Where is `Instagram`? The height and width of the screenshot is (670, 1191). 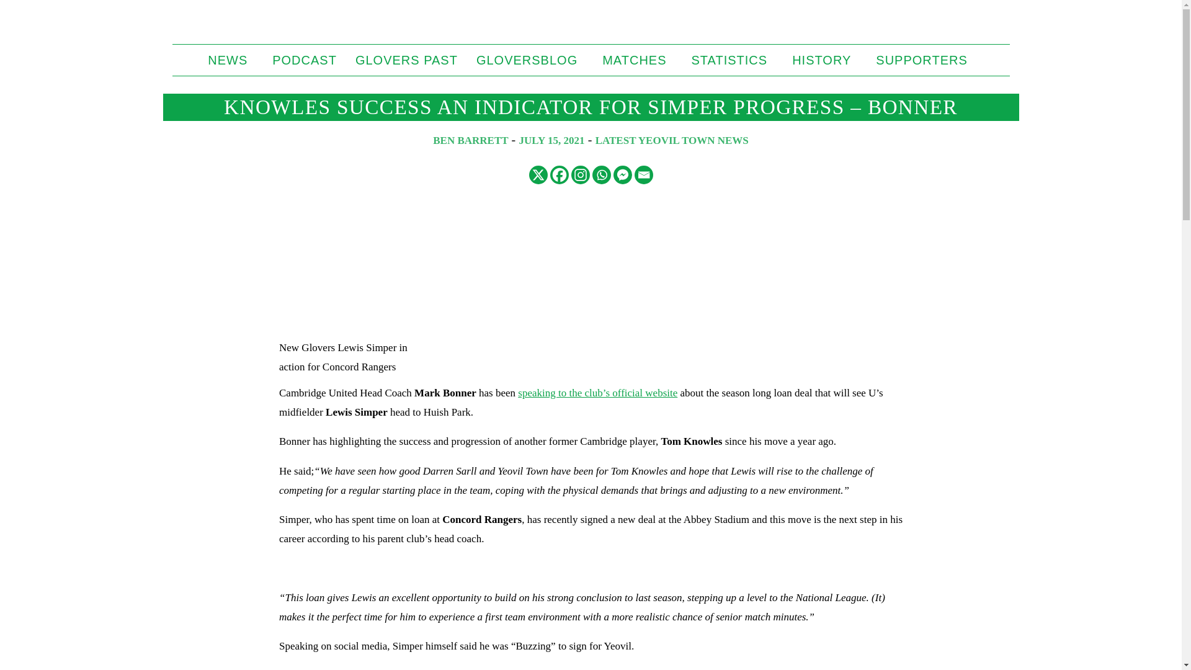 Instagram is located at coordinates (579, 175).